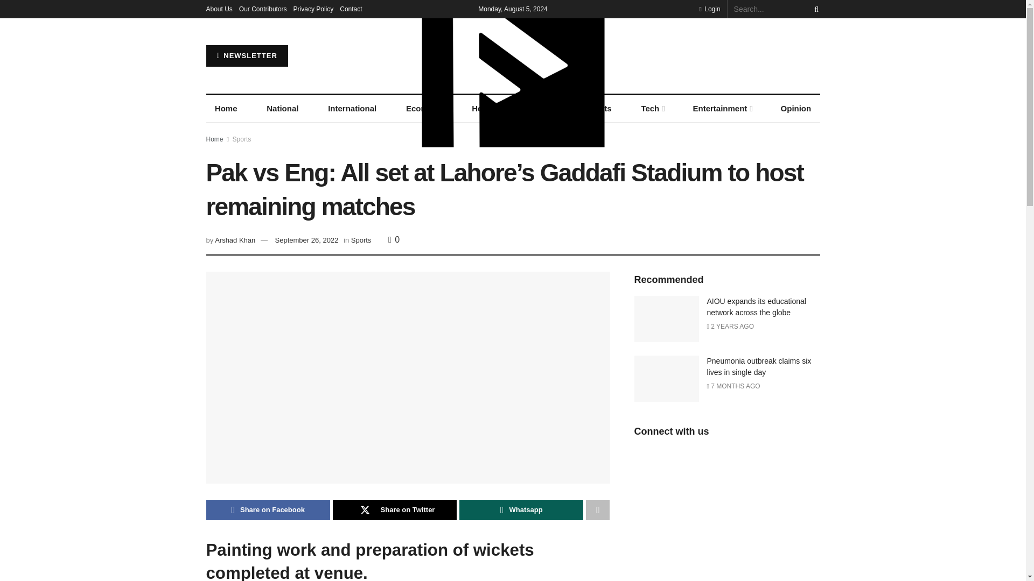 The width and height of the screenshot is (1034, 581). What do you see at coordinates (282, 109) in the screenshot?
I see `National` at bounding box center [282, 109].